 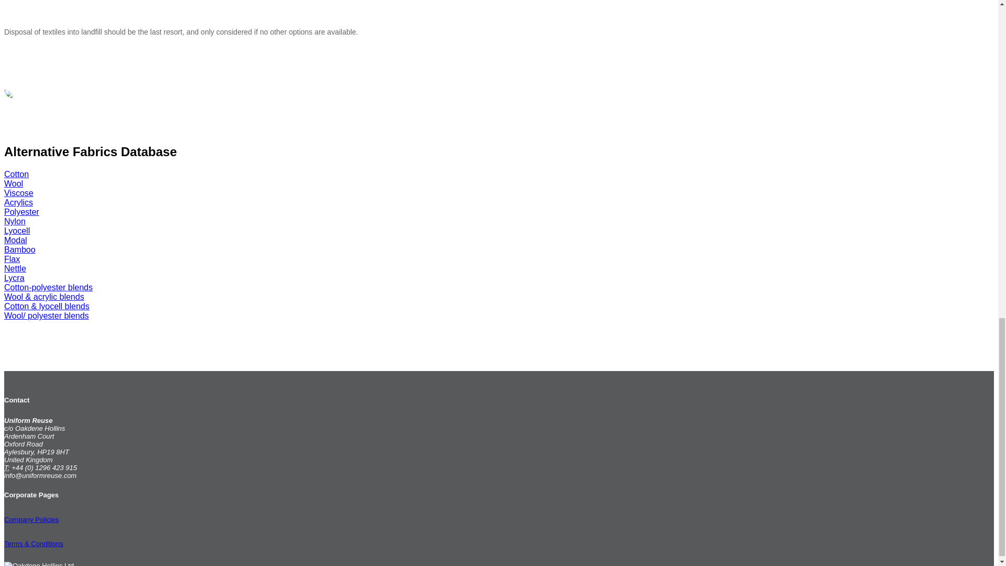 I want to click on Lyocell, so click(x=17, y=231).